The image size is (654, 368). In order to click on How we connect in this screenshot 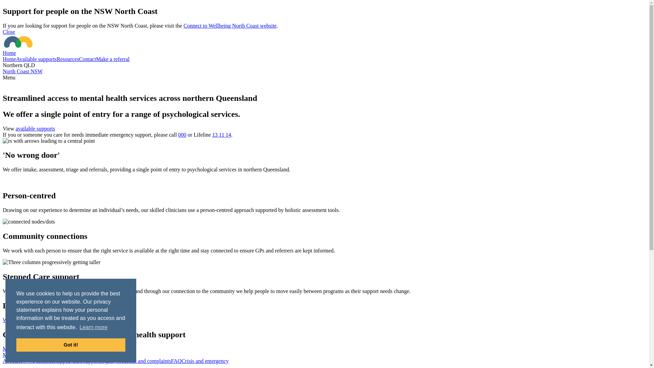, I will do `click(35, 361)`.